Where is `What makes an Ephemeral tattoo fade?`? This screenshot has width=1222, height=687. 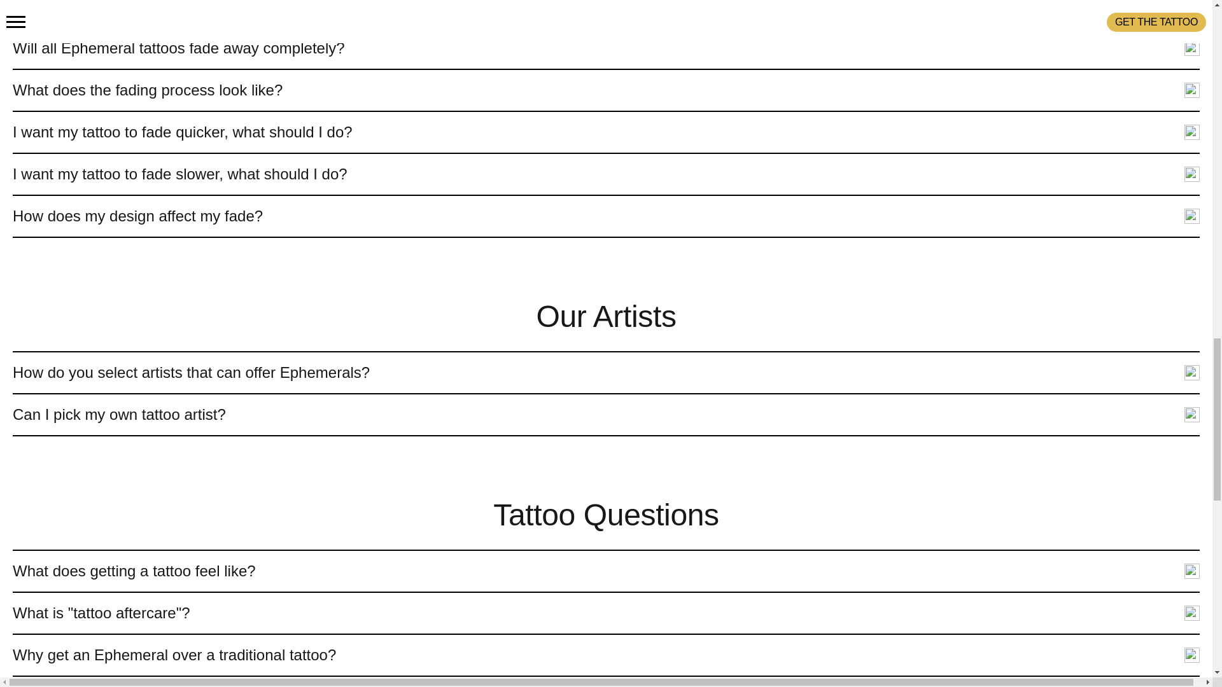
What makes an Ephemeral tattoo fade? is located at coordinates (606, 13).